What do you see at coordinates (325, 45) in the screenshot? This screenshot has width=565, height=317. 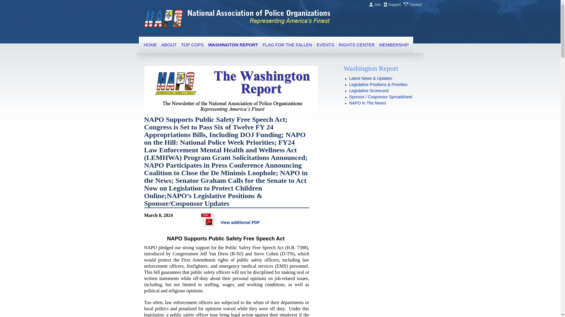 I see `EVENTS` at bounding box center [325, 45].